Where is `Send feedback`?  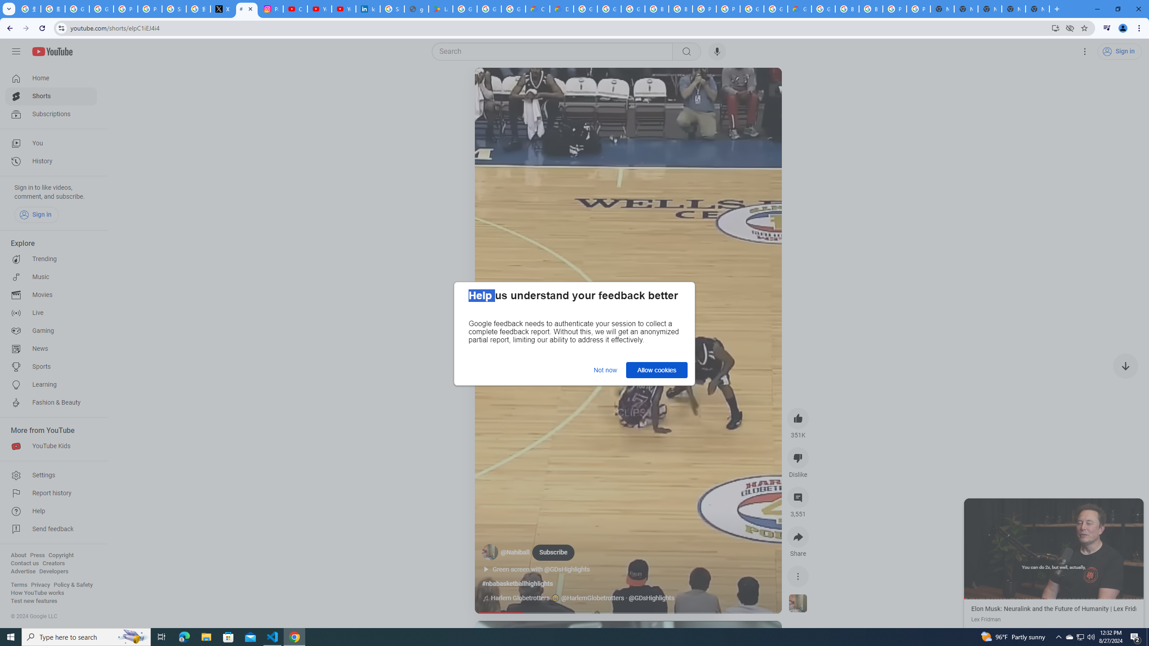
Send feedback is located at coordinates (51, 529).